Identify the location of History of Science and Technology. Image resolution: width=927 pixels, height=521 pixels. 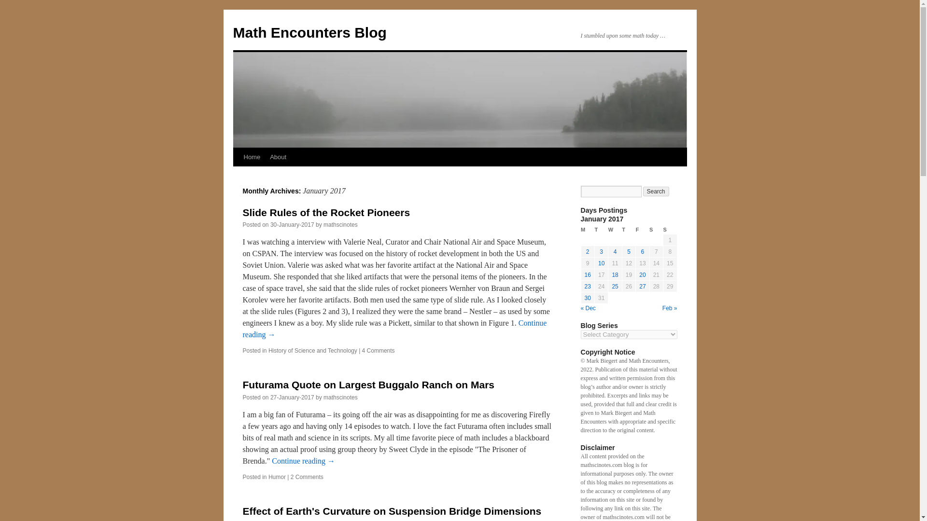
(313, 351).